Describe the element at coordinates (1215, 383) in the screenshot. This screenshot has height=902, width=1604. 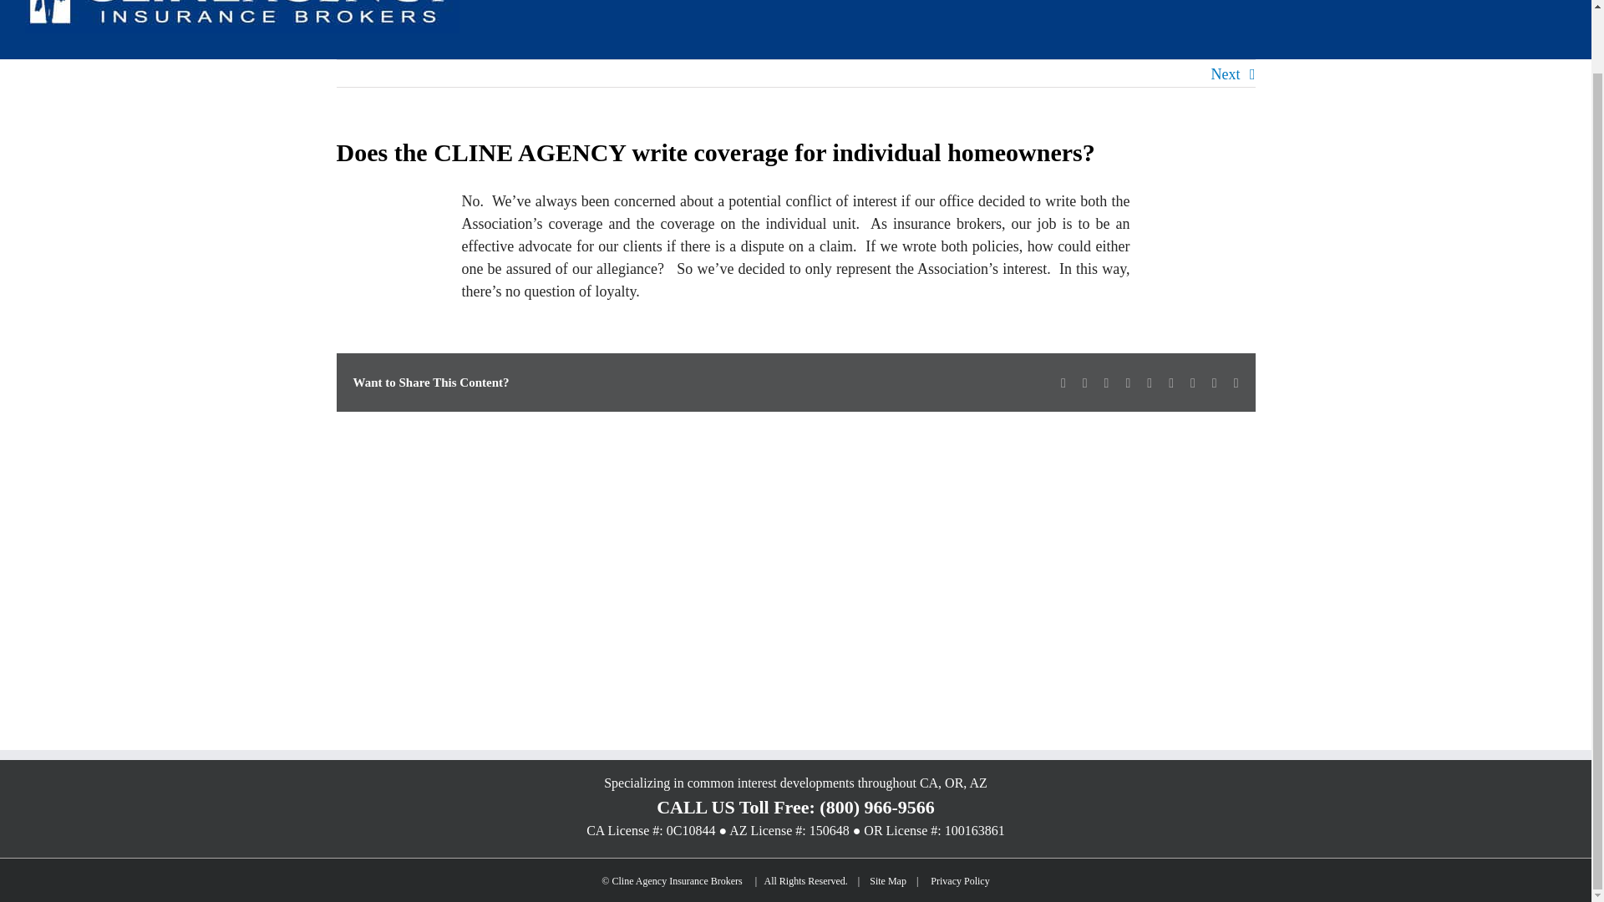
I see `Vk` at that location.